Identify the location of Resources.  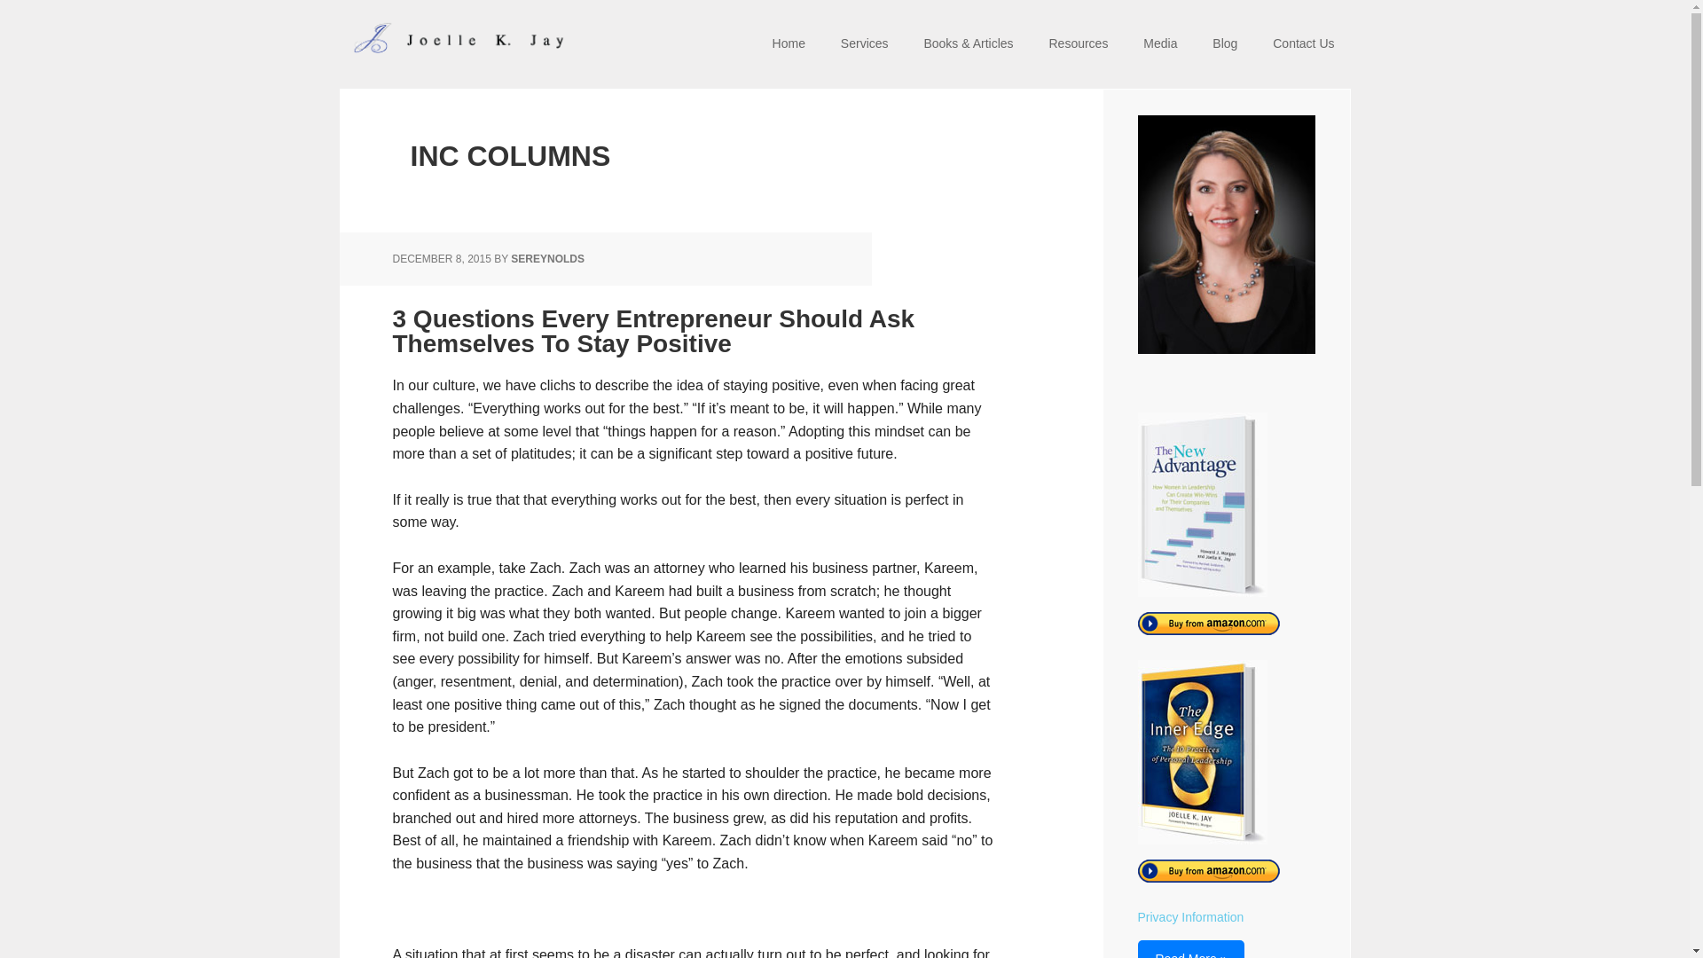
(1078, 44).